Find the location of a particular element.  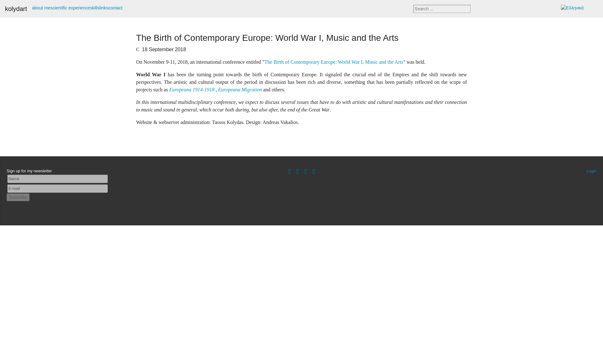

kolydart is located at coordinates (16, 8).